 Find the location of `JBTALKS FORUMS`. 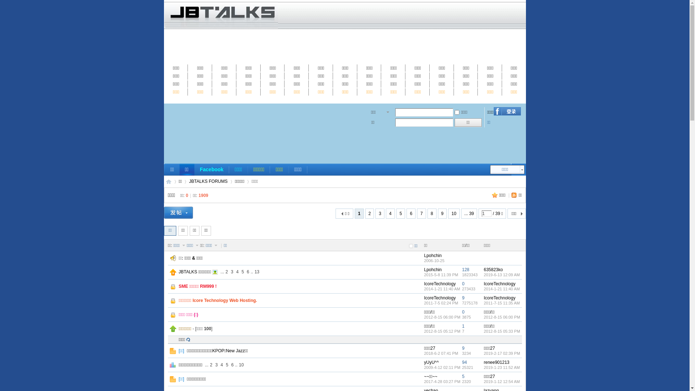

JBTALKS FORUMS is located at coordinates (208, 182).